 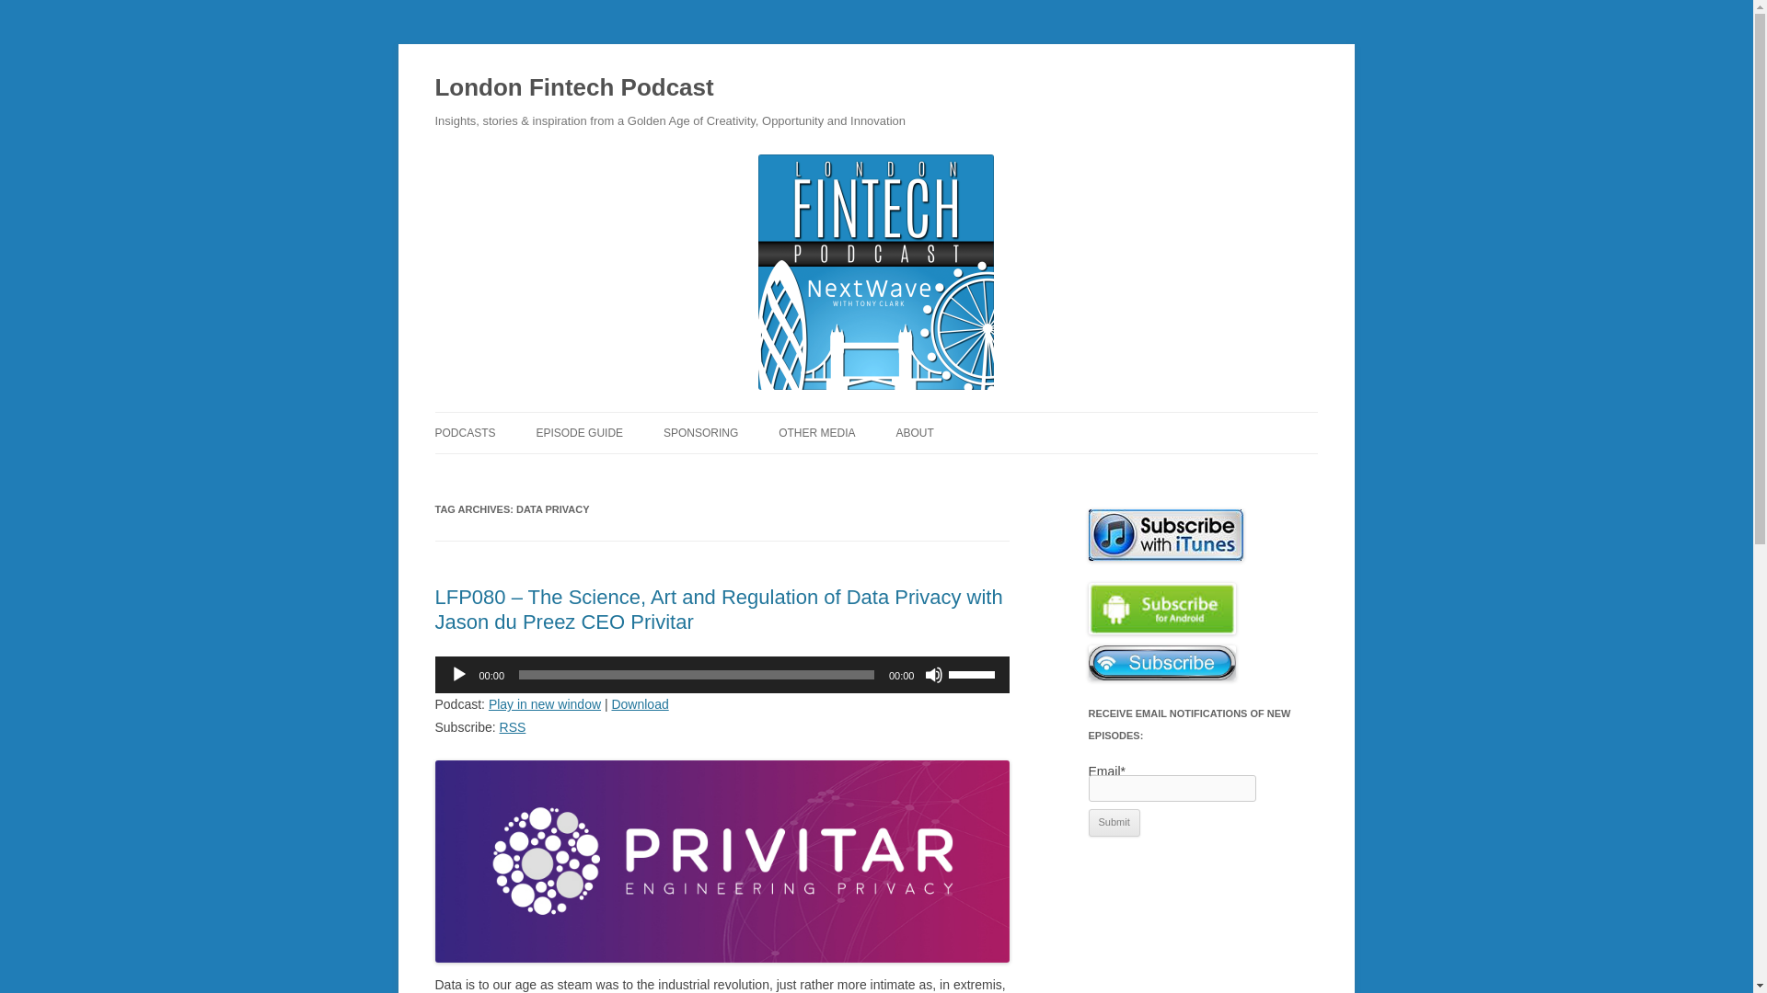 I want to click on Submit, so click(x=1114, y=823).